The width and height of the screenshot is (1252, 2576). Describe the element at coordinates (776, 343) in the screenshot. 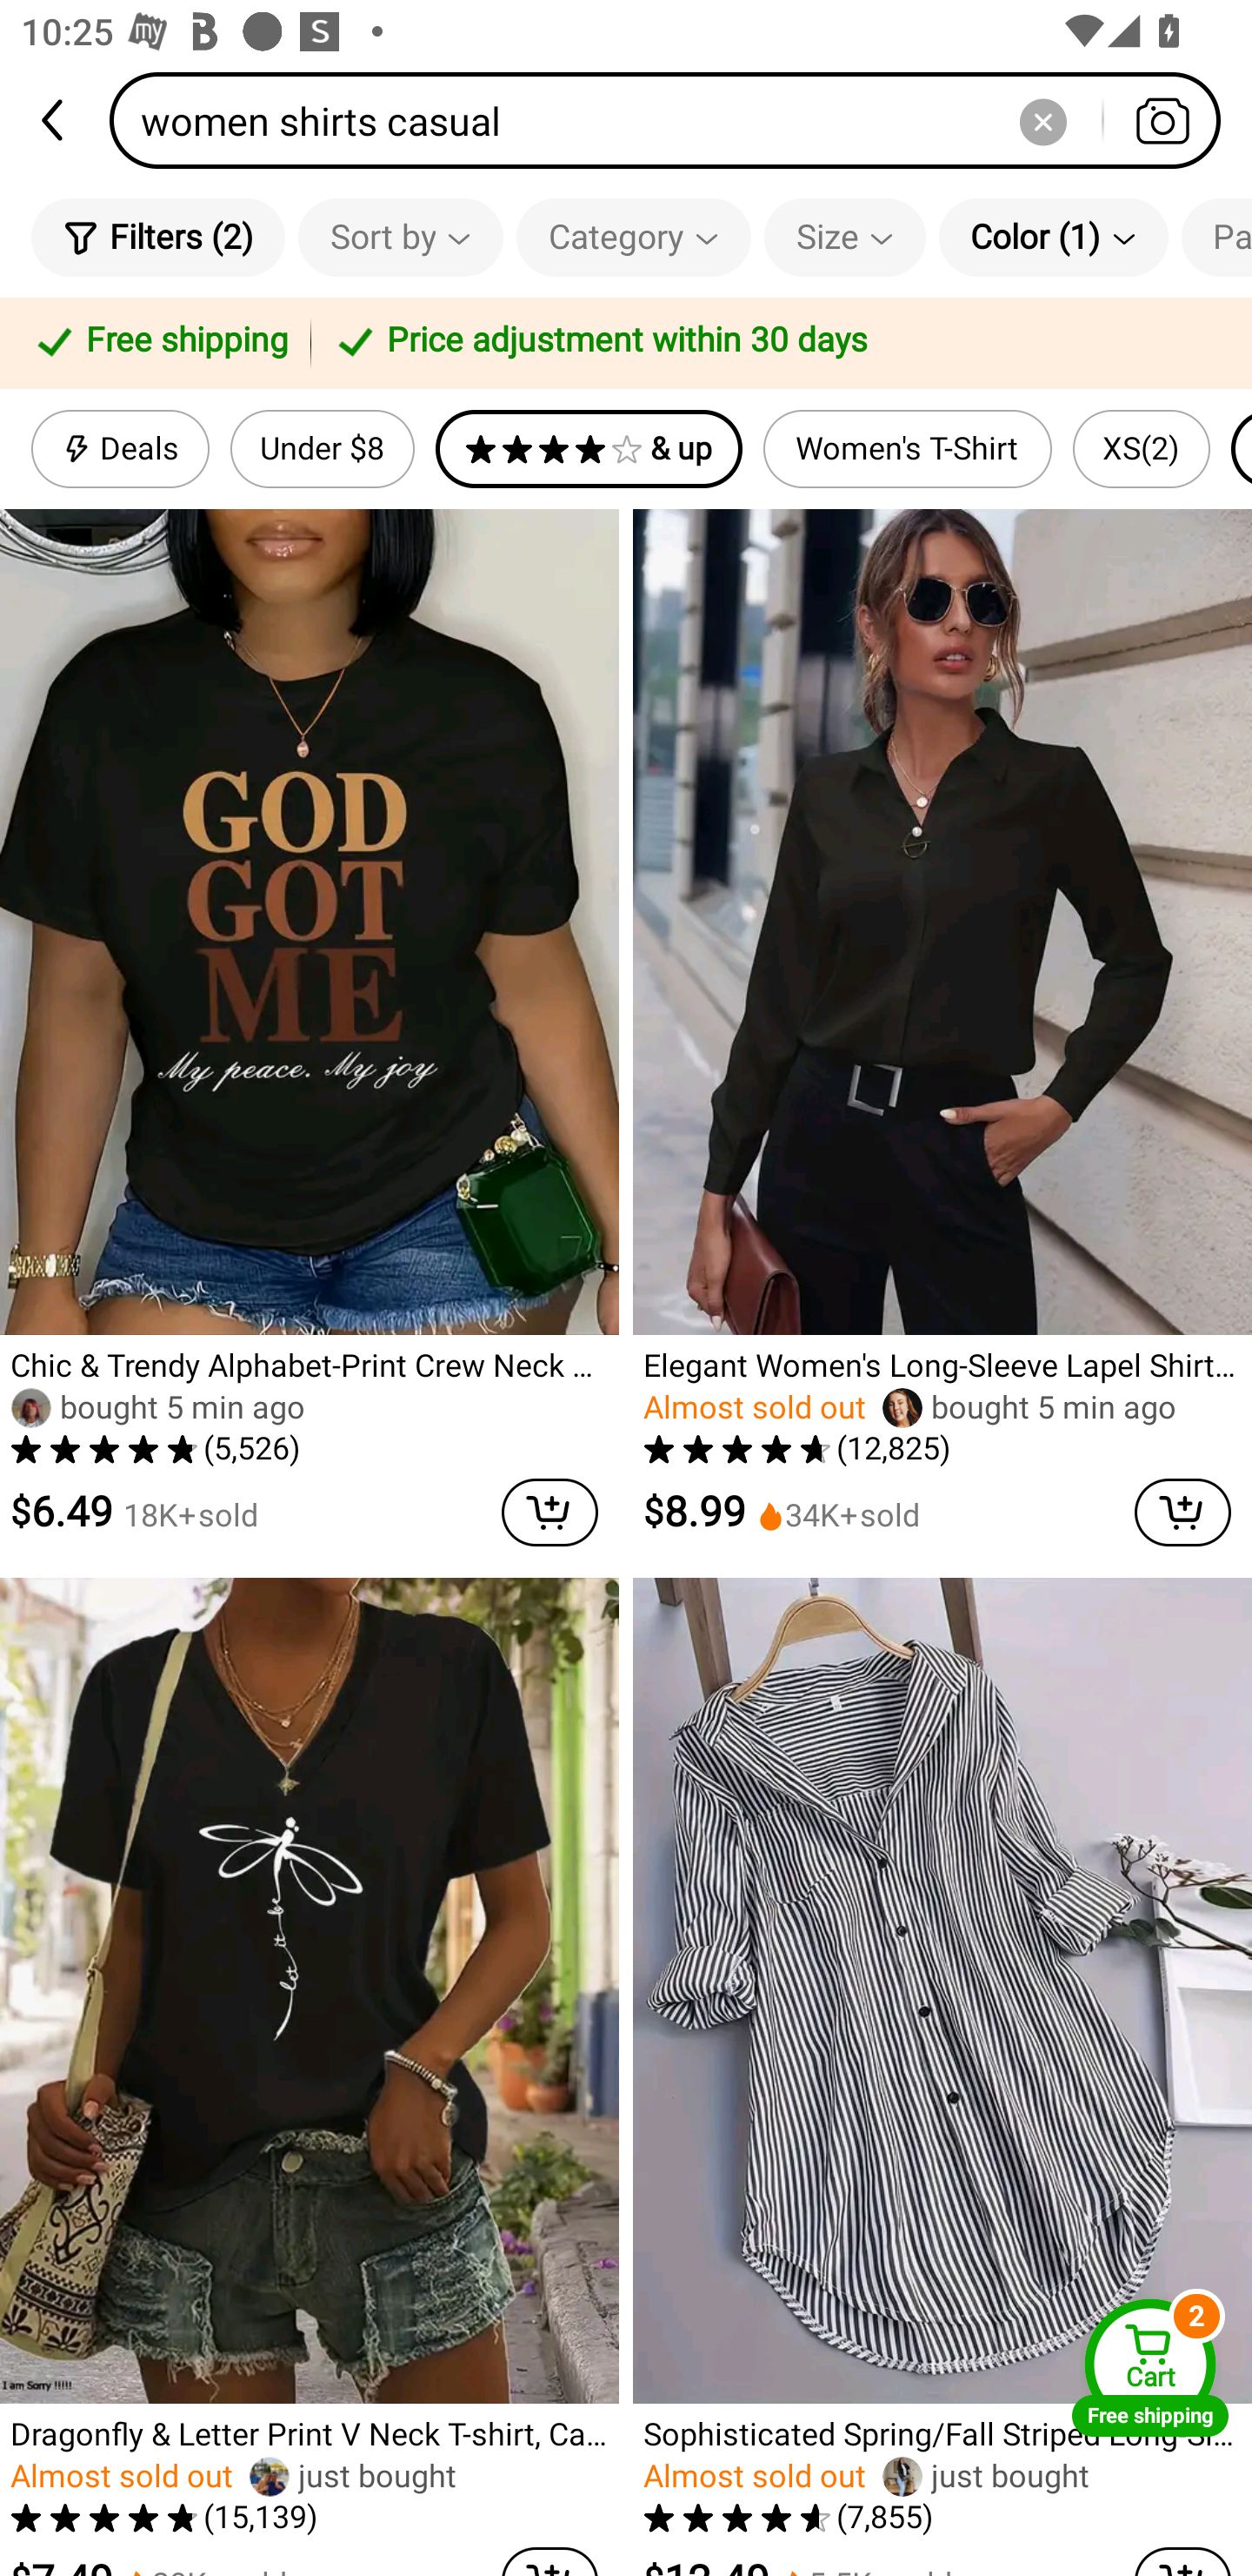

I see `Price adjustment within 30 days` at that location.